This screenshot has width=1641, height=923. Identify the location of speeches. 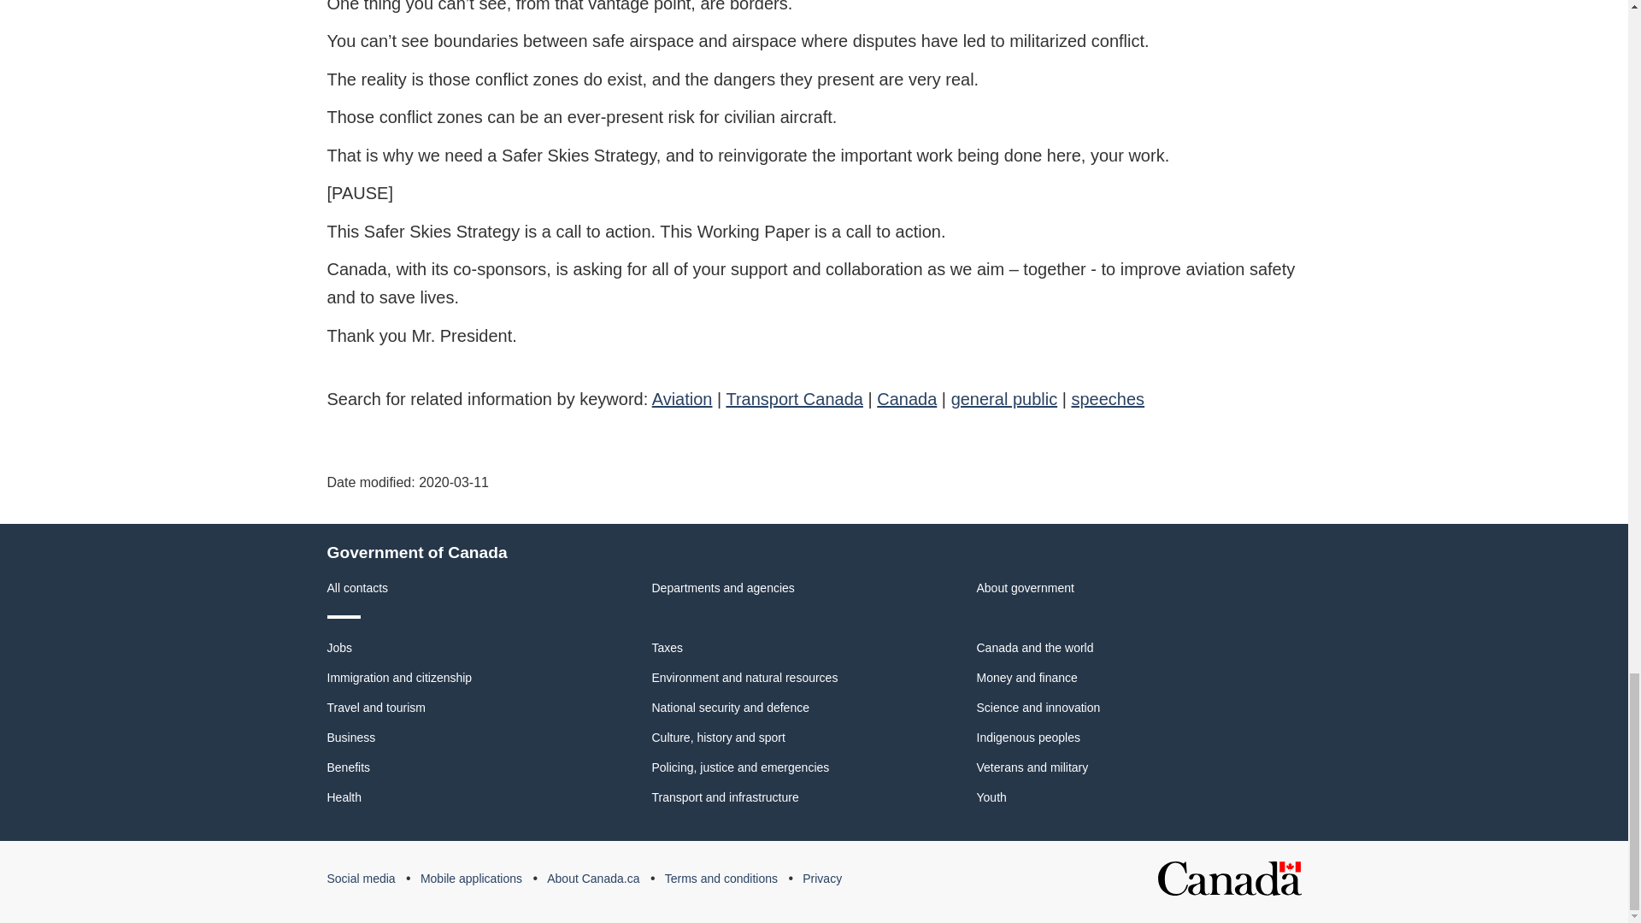
(1108, 398).